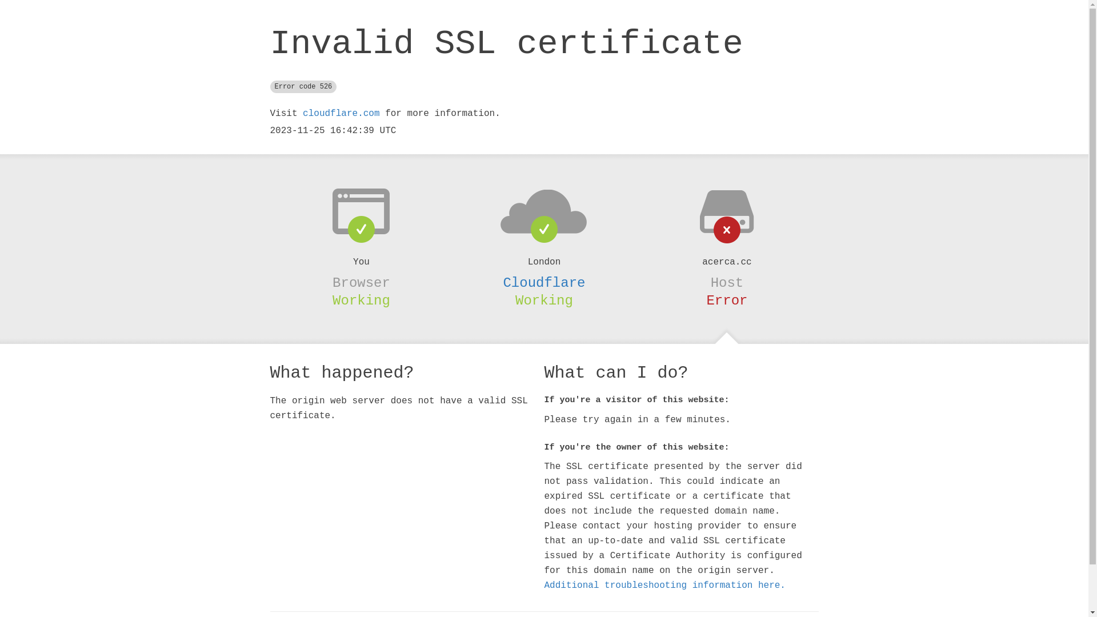  Describe the element at coordinates (664, 586) in the screenshot. I see `Additional troubleshooting information here.` at that location.